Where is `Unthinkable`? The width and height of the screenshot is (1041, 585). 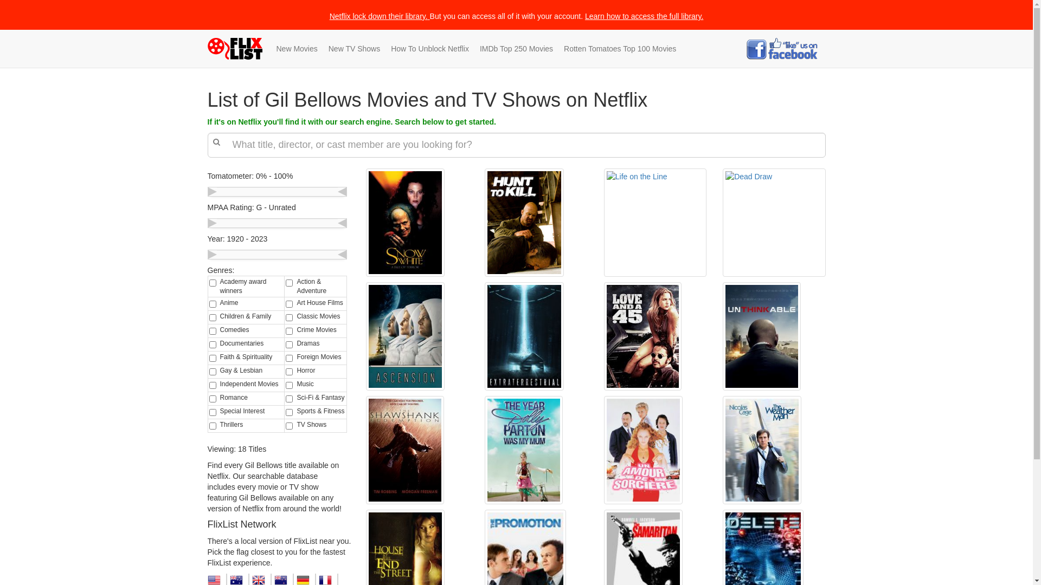
Unthinkable is located at coordinates (762, 336).